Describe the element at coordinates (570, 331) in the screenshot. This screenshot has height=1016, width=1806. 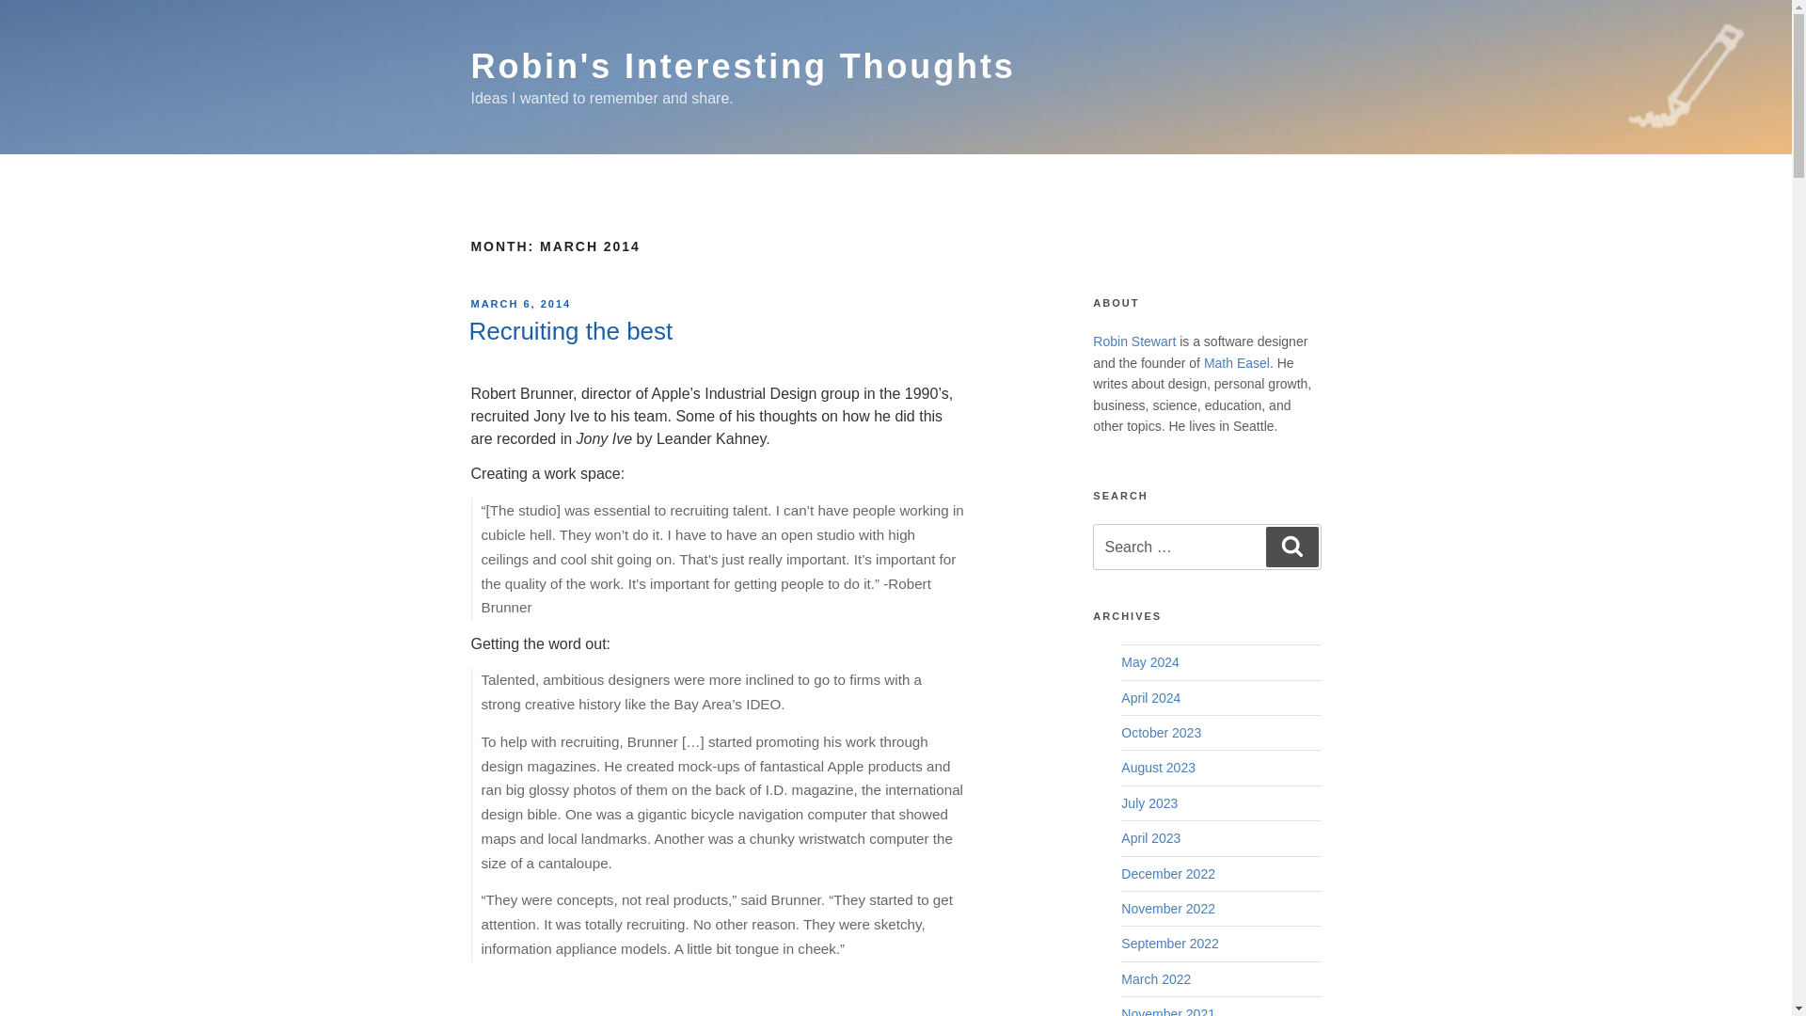
I see `Recruiting the best` at that location.